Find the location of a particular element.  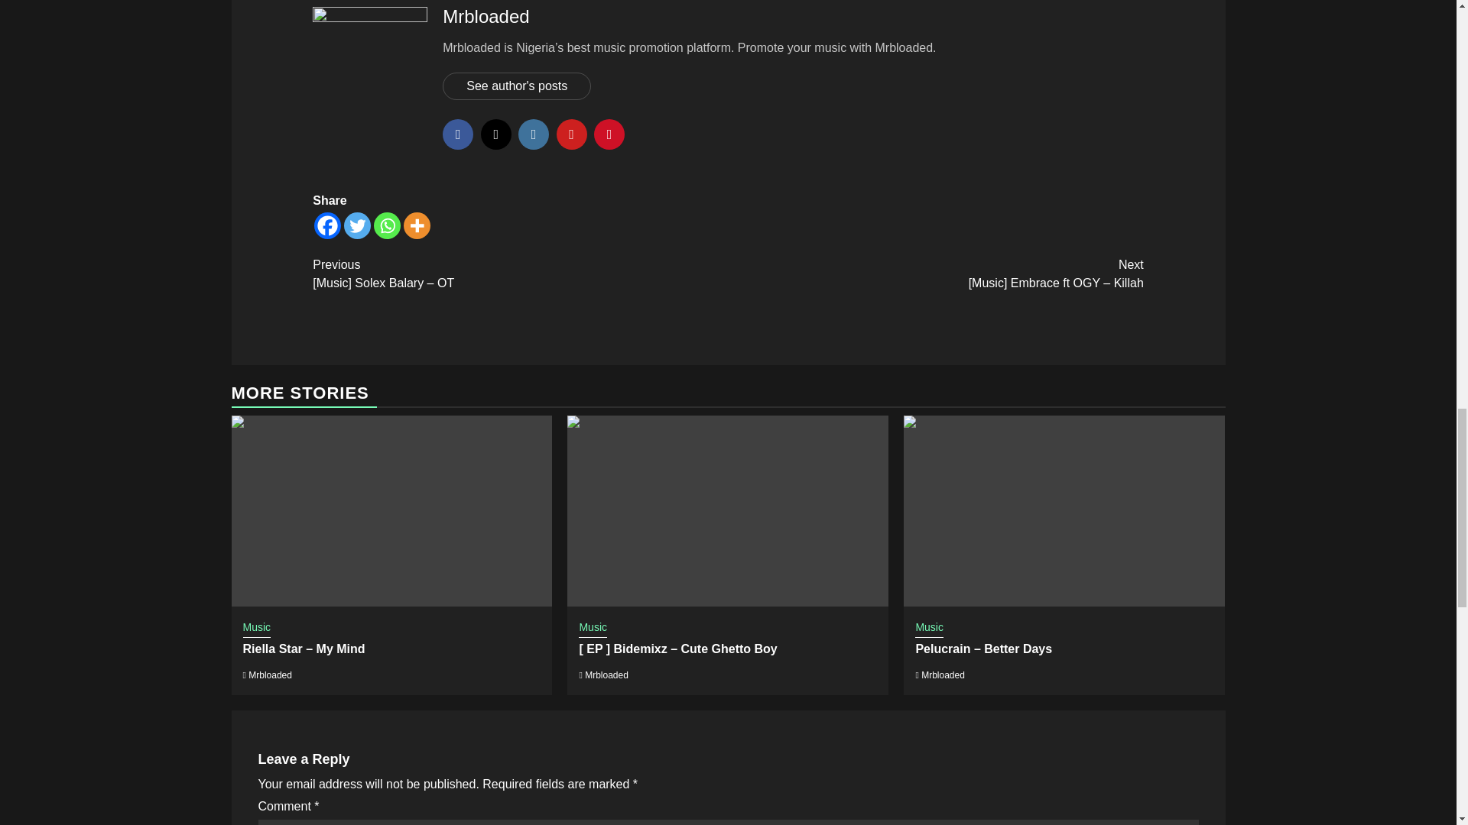

Mrbloaded is located at coordinates (606, 675).